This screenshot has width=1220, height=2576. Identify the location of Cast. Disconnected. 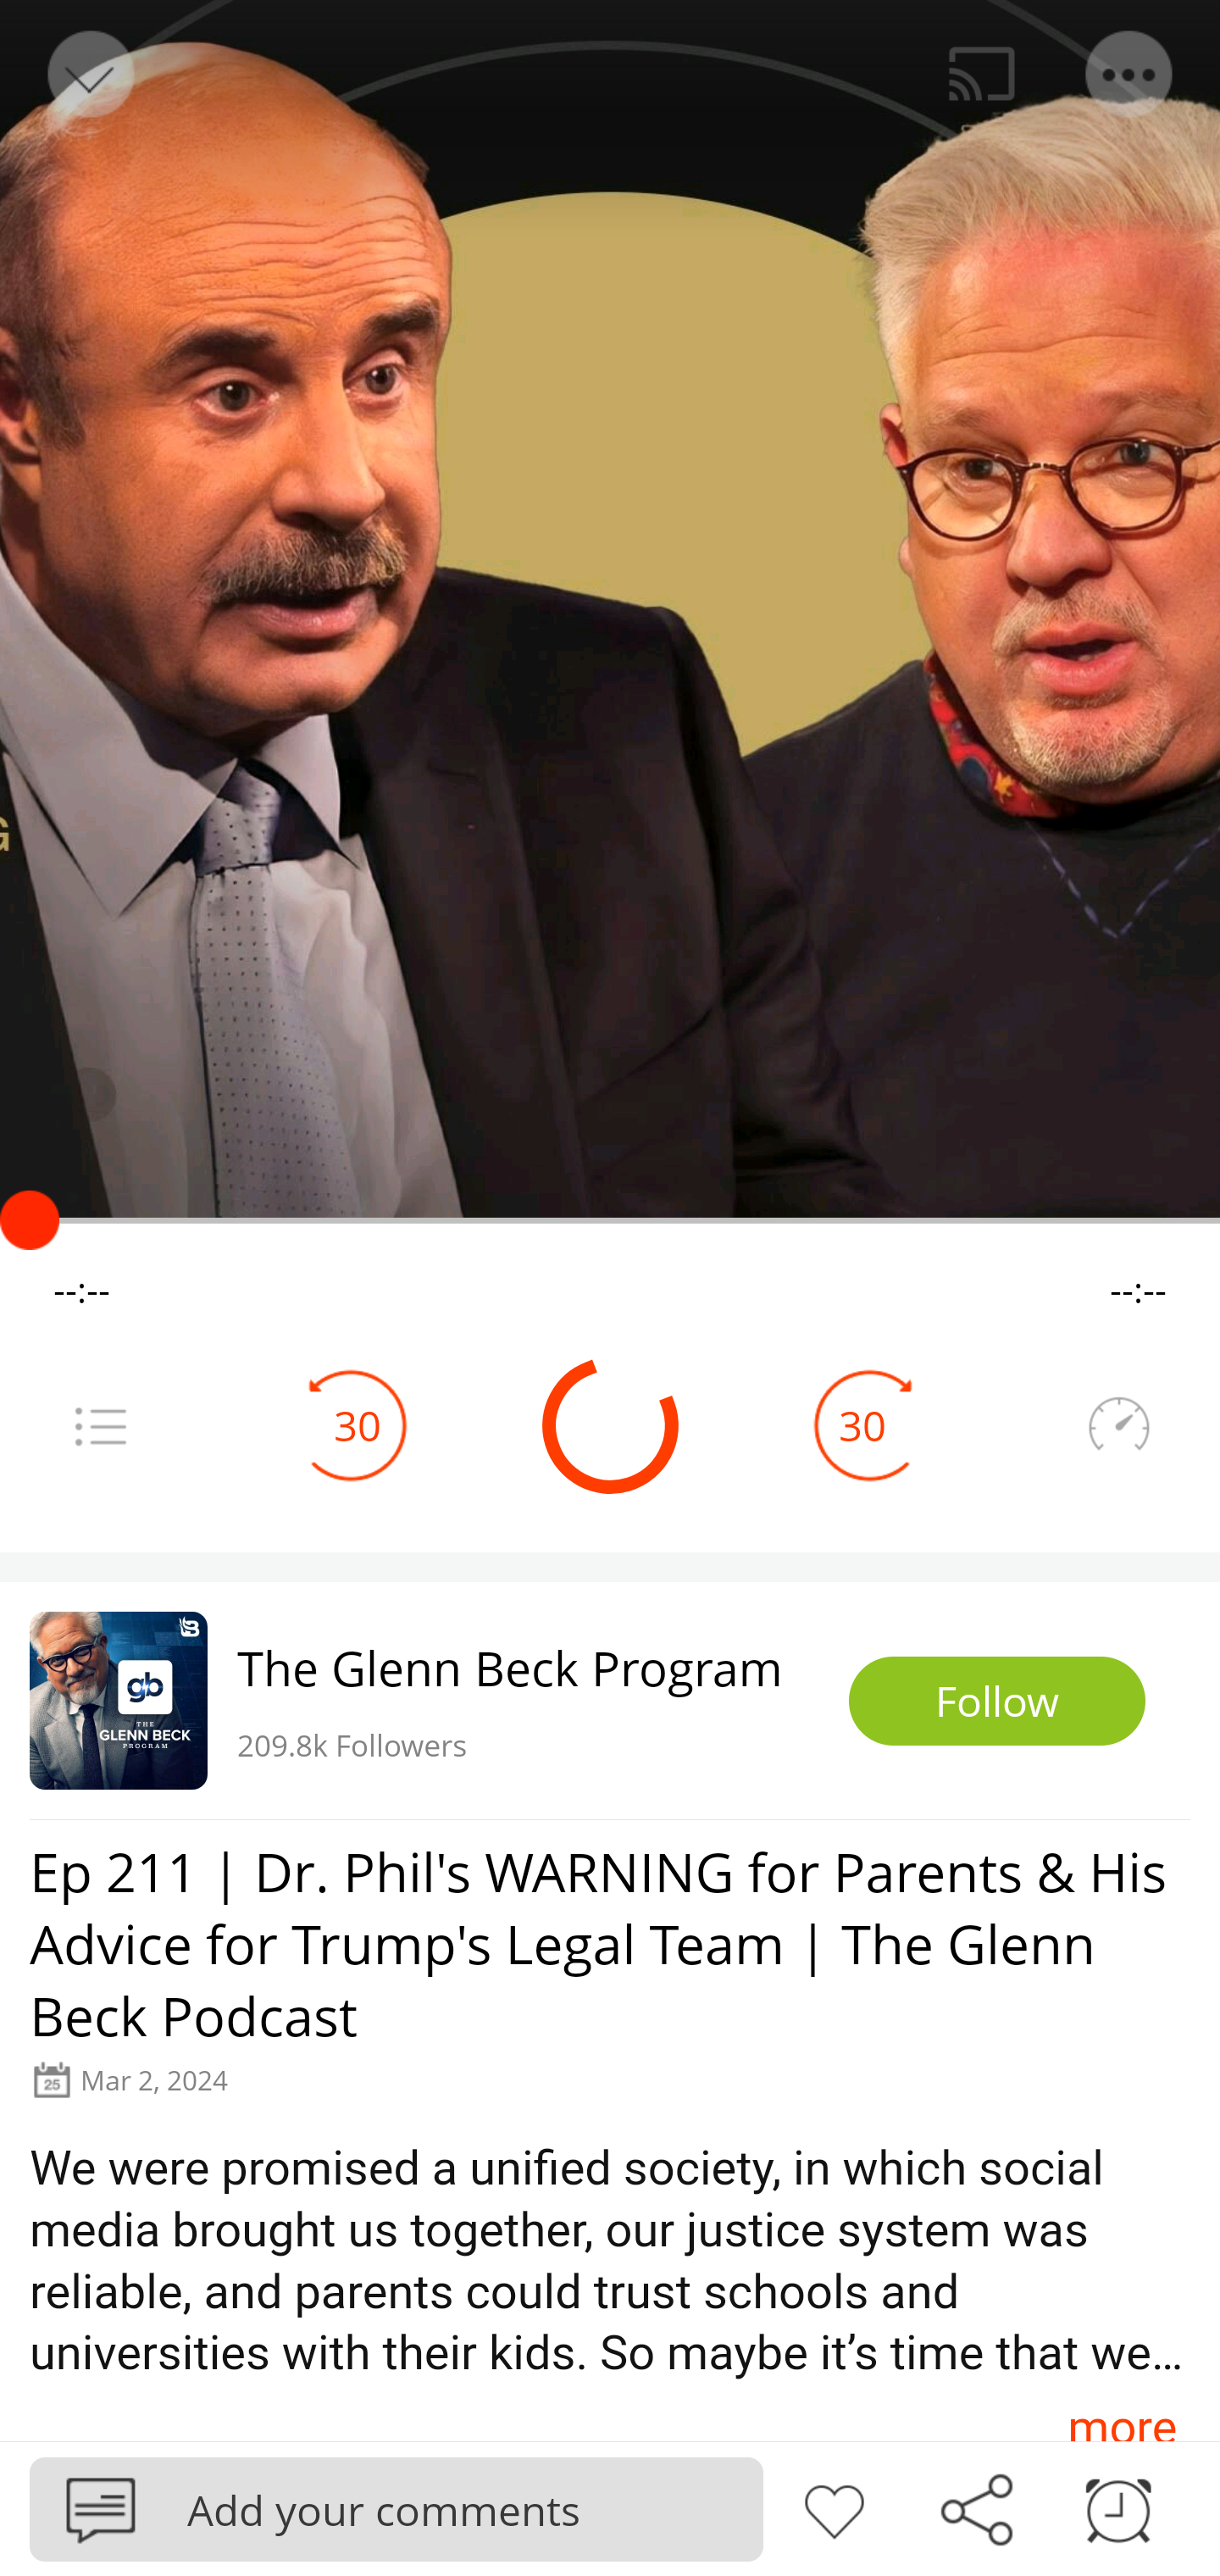
(982, 75).